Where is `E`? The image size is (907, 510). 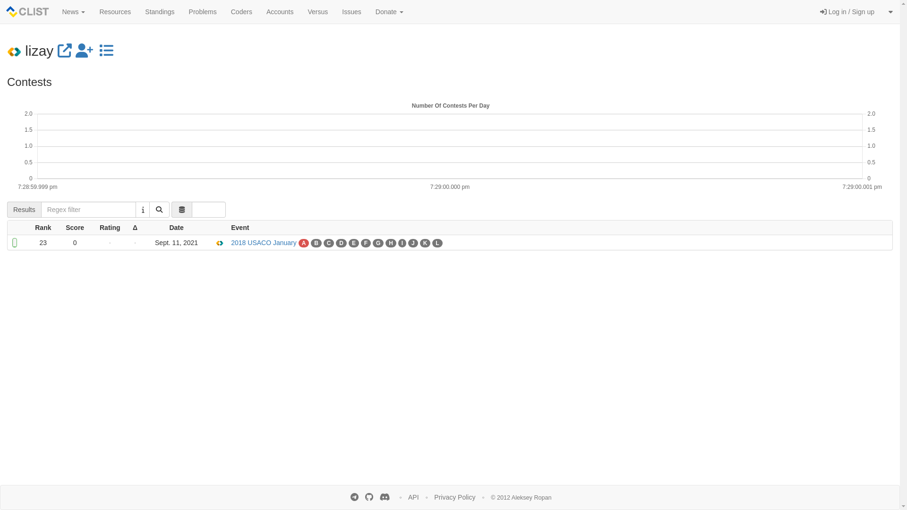
E is located at coordinates (354, 243).